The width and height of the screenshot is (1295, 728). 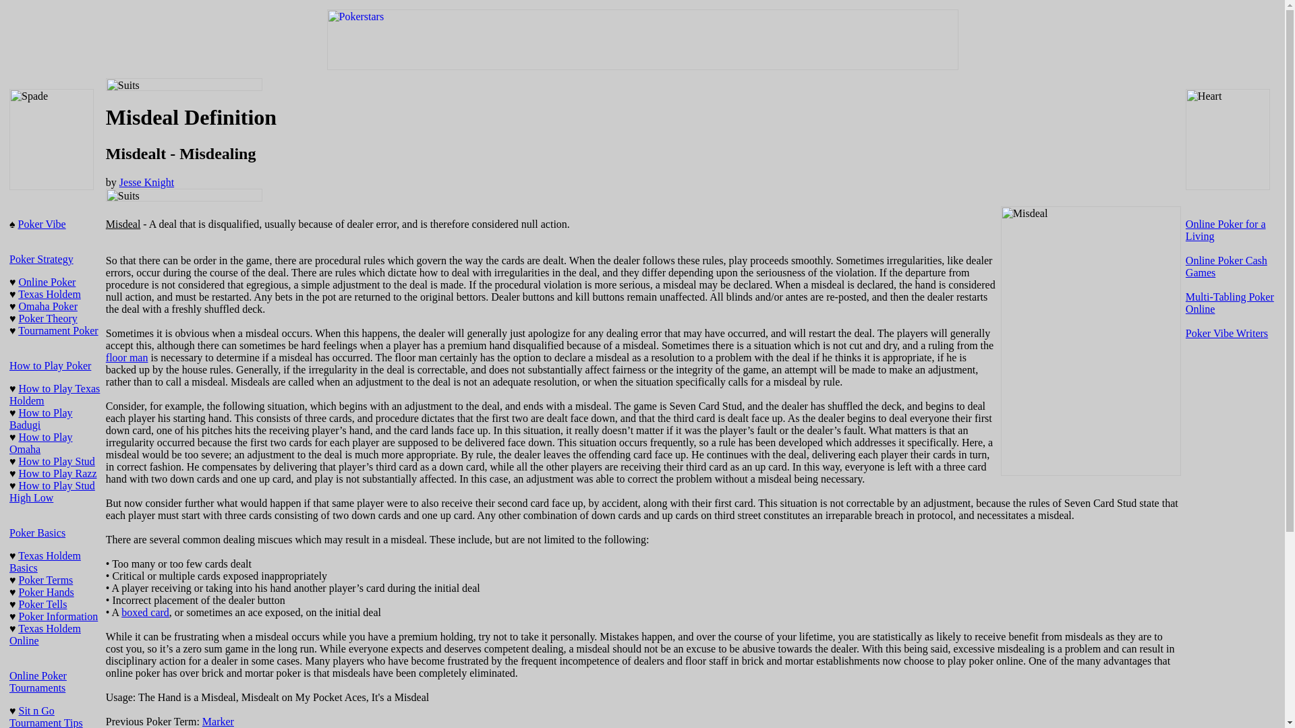 I want to click on Poker Terms, so click(x=46, y=580).